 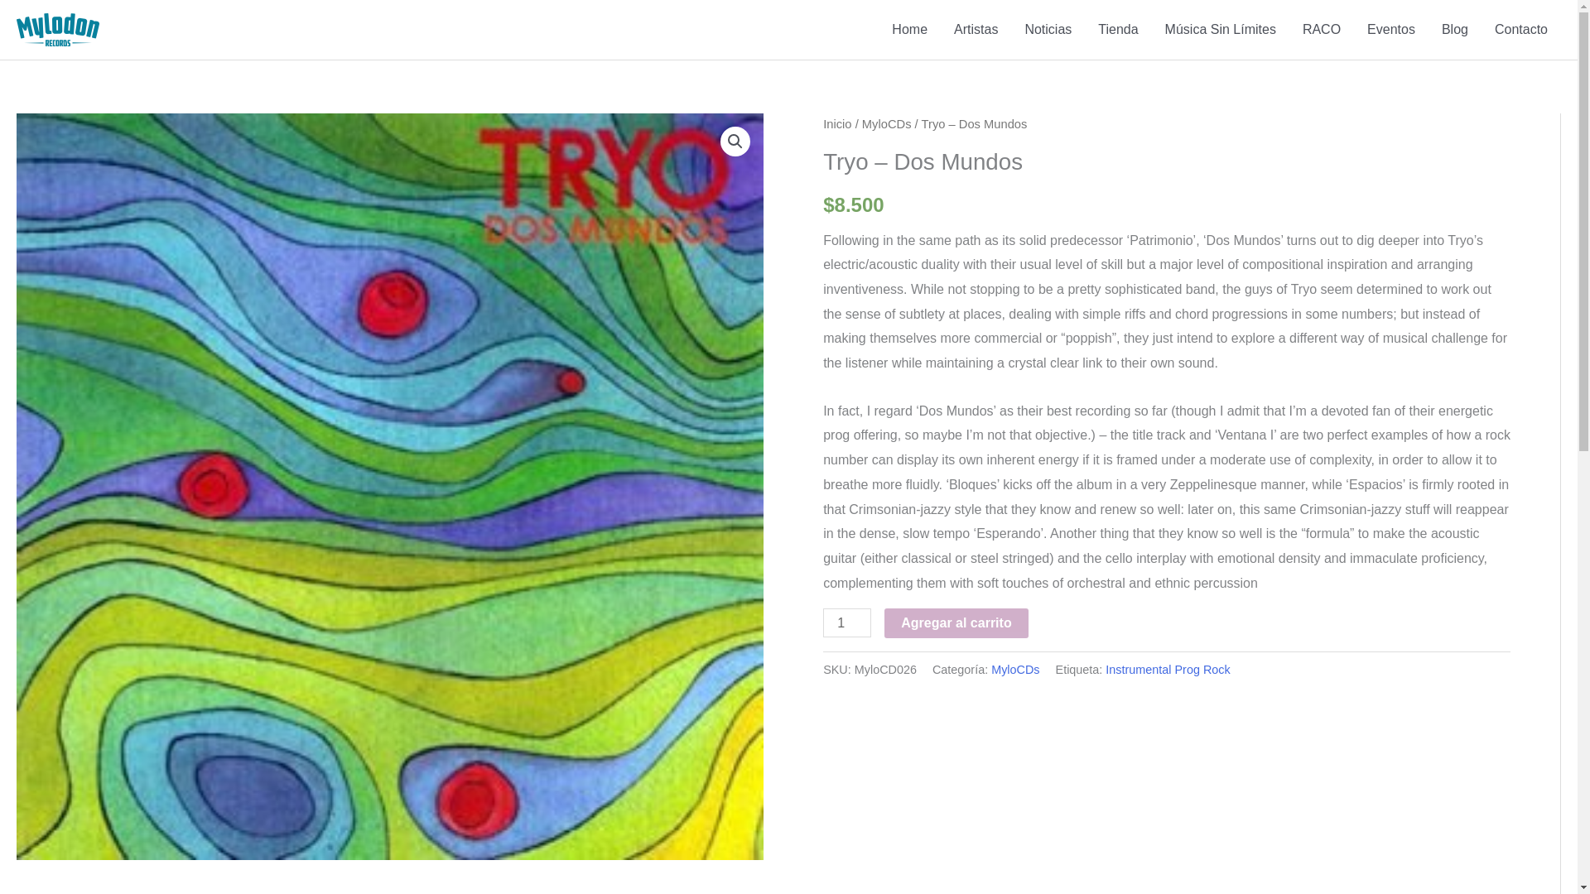 What do you see at coordinates (1322, 30) in the screenshot?
I see `RACO` at bounding box center [1322, 30].